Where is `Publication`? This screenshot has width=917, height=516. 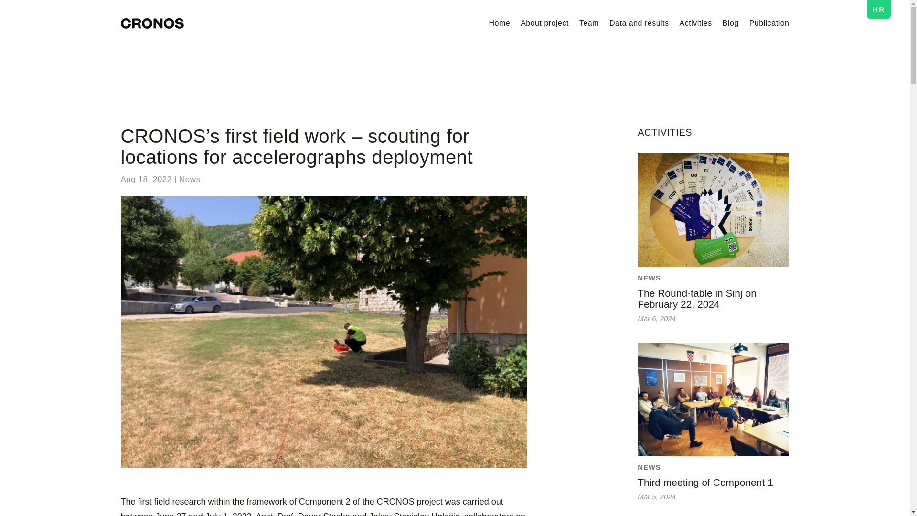 Publication is located at coordinates (769, 23).